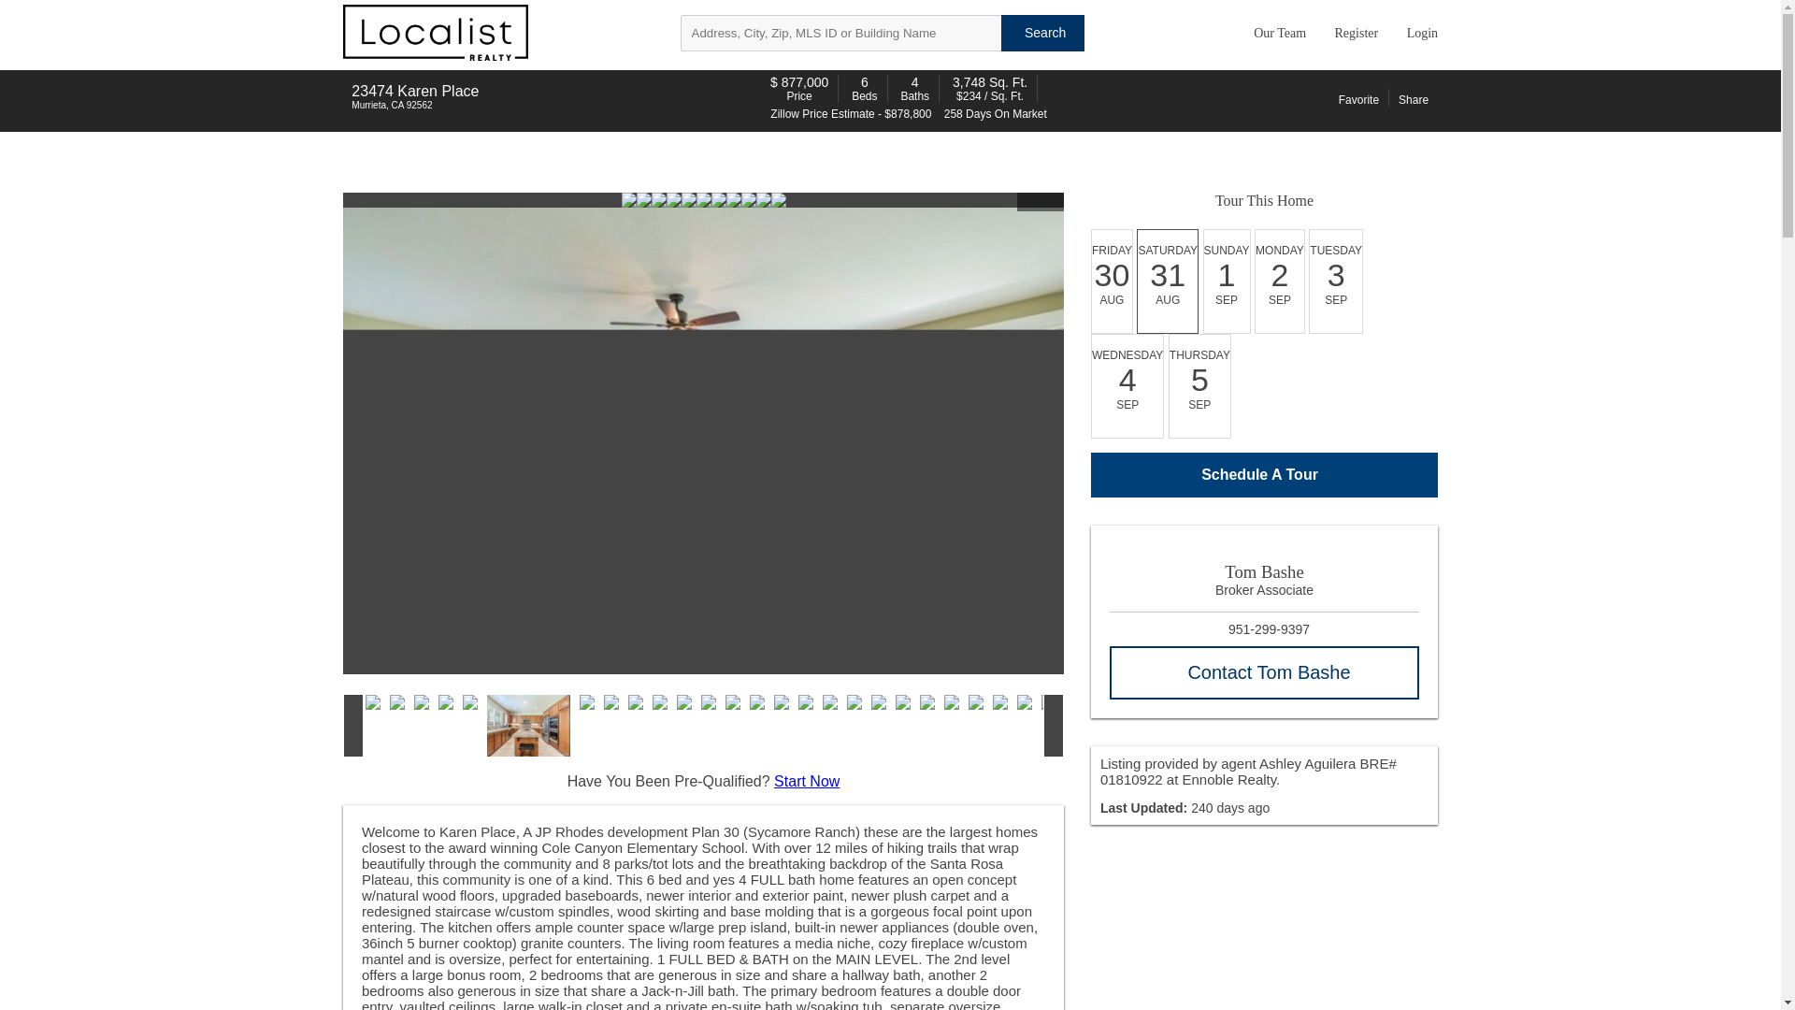 The height and width of the screenshot is (1010, 1795). Describe the element at coordinates (1352, 34) in the screenshot. I see `Register` at that location.